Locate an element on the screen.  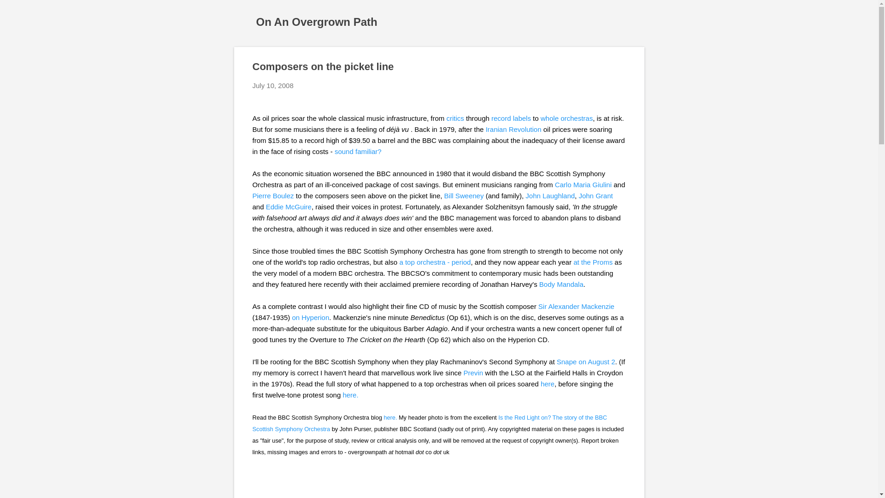
record labels is located at coordinates (511, 118).